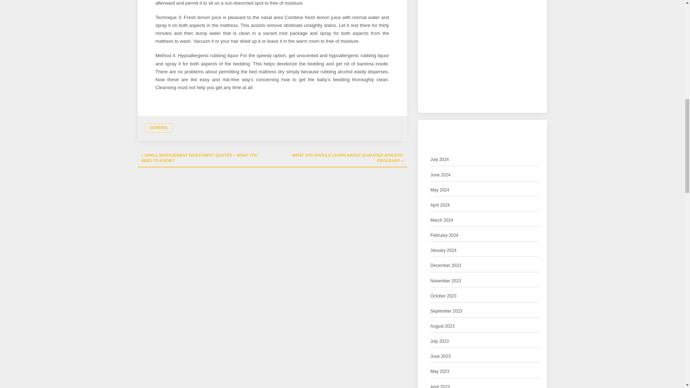  I want to click on WHAT YOU SHOULD LEARN ABOUT QUALIFIED ATHLETIC PROGRAM?, so click(340, 158).